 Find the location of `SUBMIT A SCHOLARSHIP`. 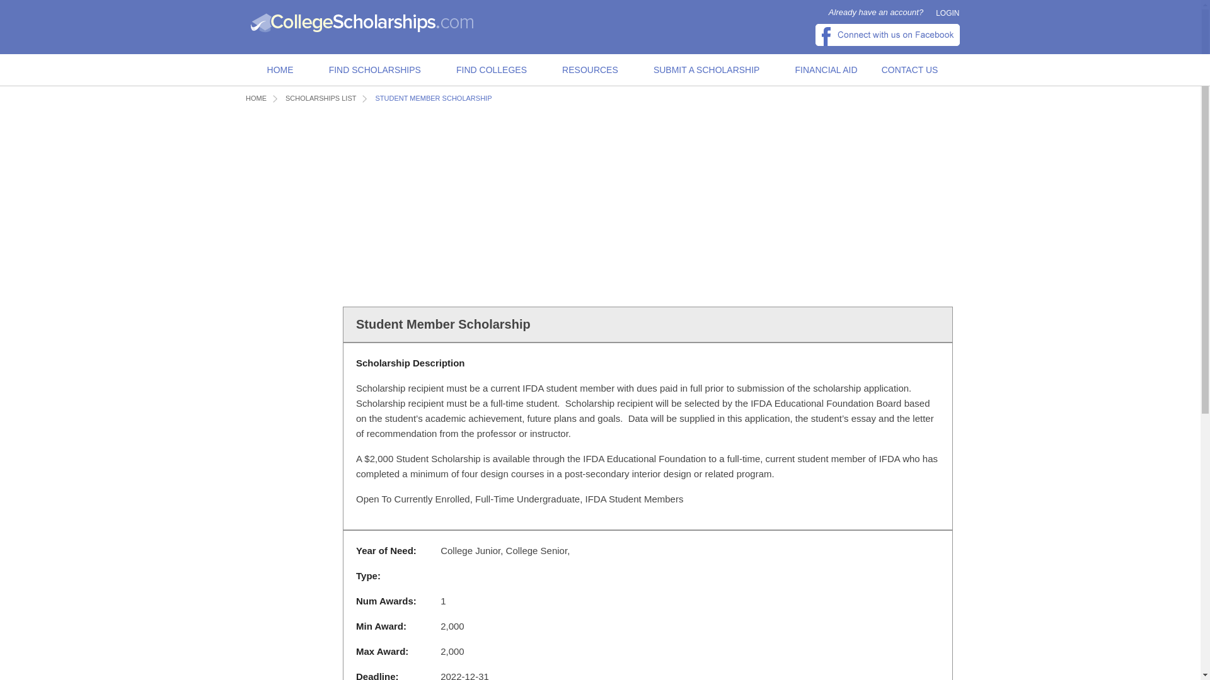

SUBMIT A SCHOLARSHIP is located at coordinates (707, 71).